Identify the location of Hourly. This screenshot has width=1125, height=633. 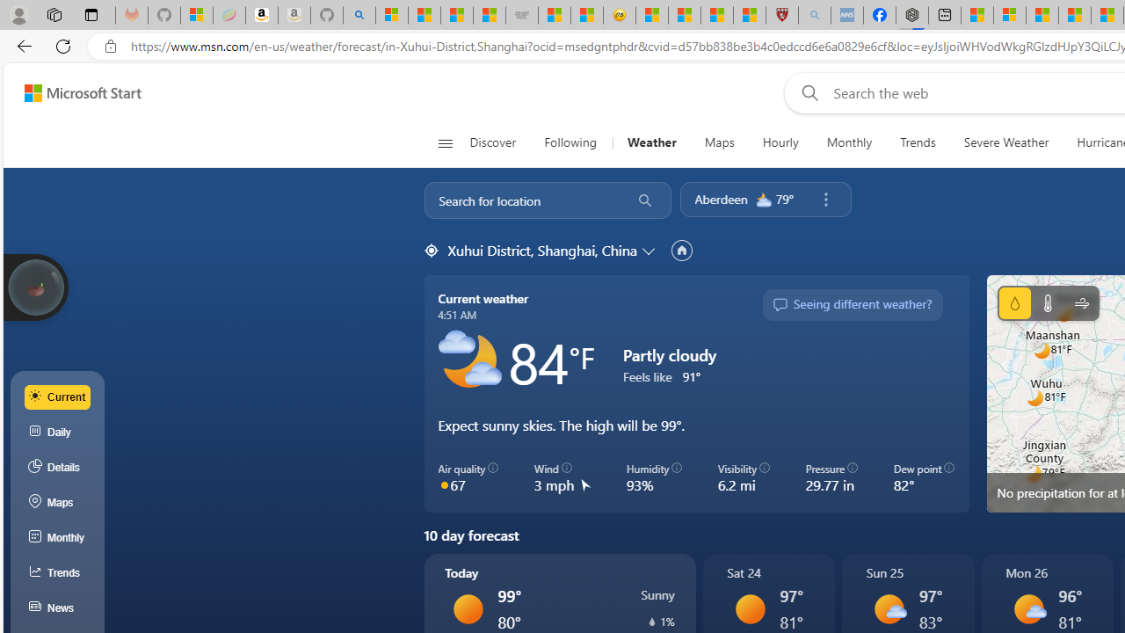
(780, 142).